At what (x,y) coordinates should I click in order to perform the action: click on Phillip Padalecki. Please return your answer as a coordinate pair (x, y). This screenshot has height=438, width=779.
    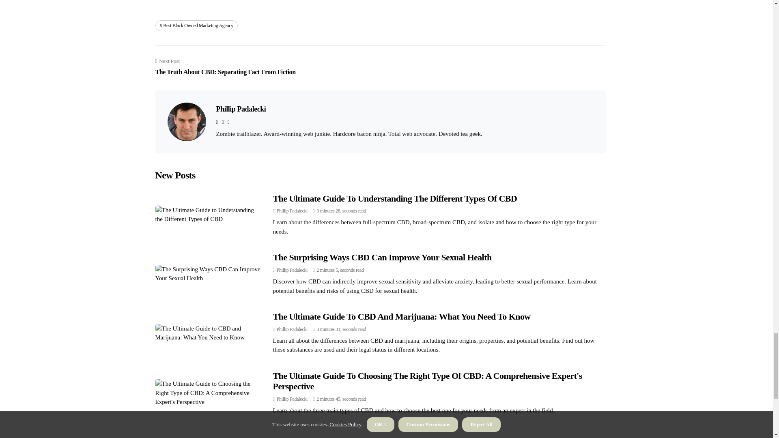
    Looking at the image, I should click on (292, 329).